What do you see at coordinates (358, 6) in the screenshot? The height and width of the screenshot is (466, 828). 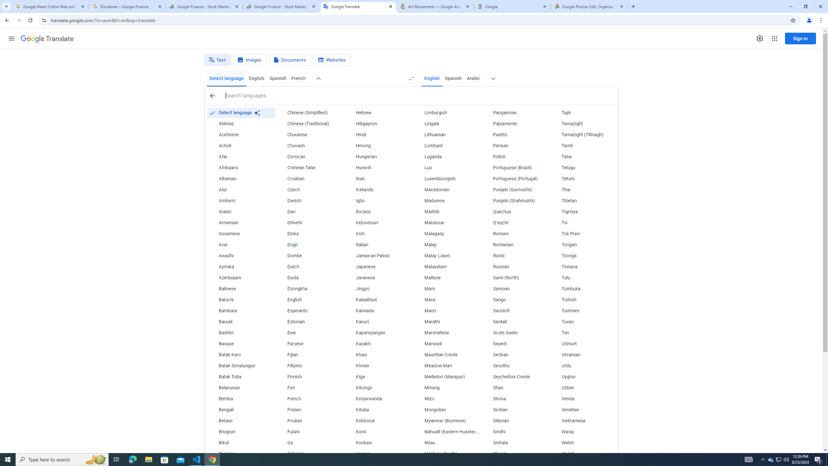 I see `Google Translate` at bounding box center [358, 6].